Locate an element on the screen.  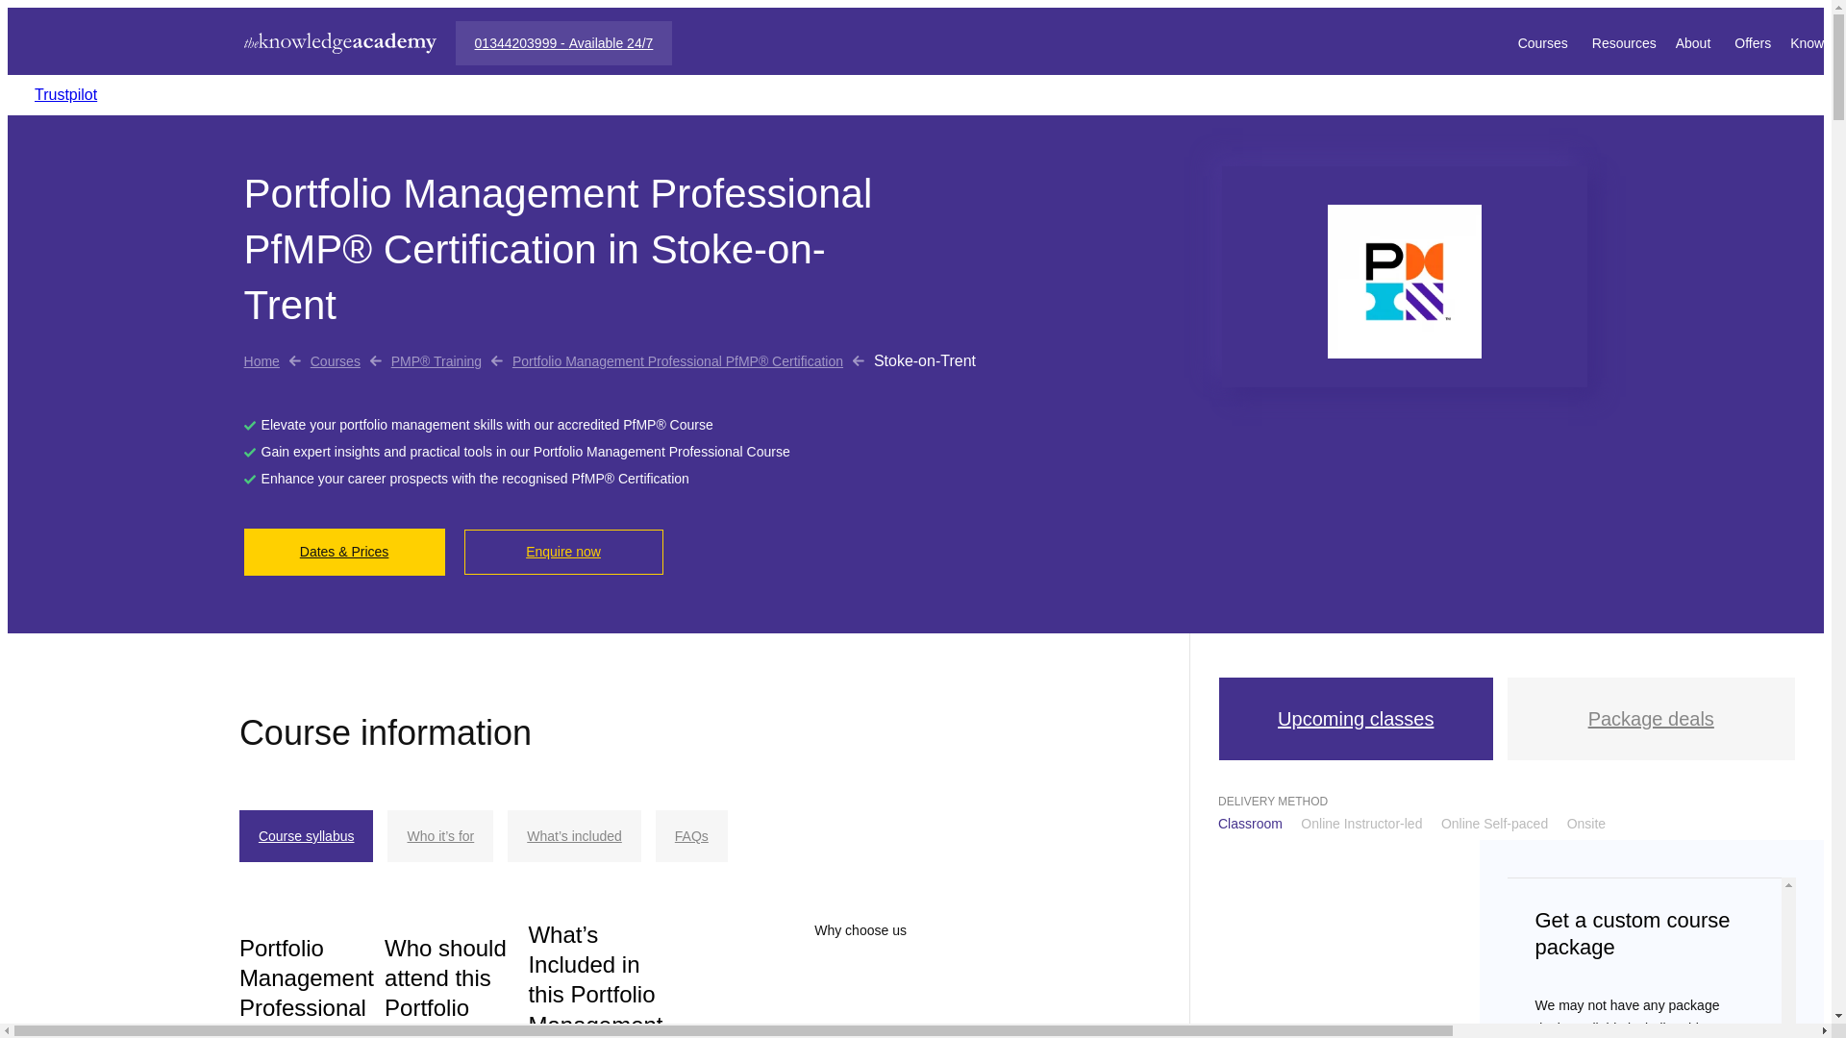
KnowledgePass is located at coordinates (1818, 41).